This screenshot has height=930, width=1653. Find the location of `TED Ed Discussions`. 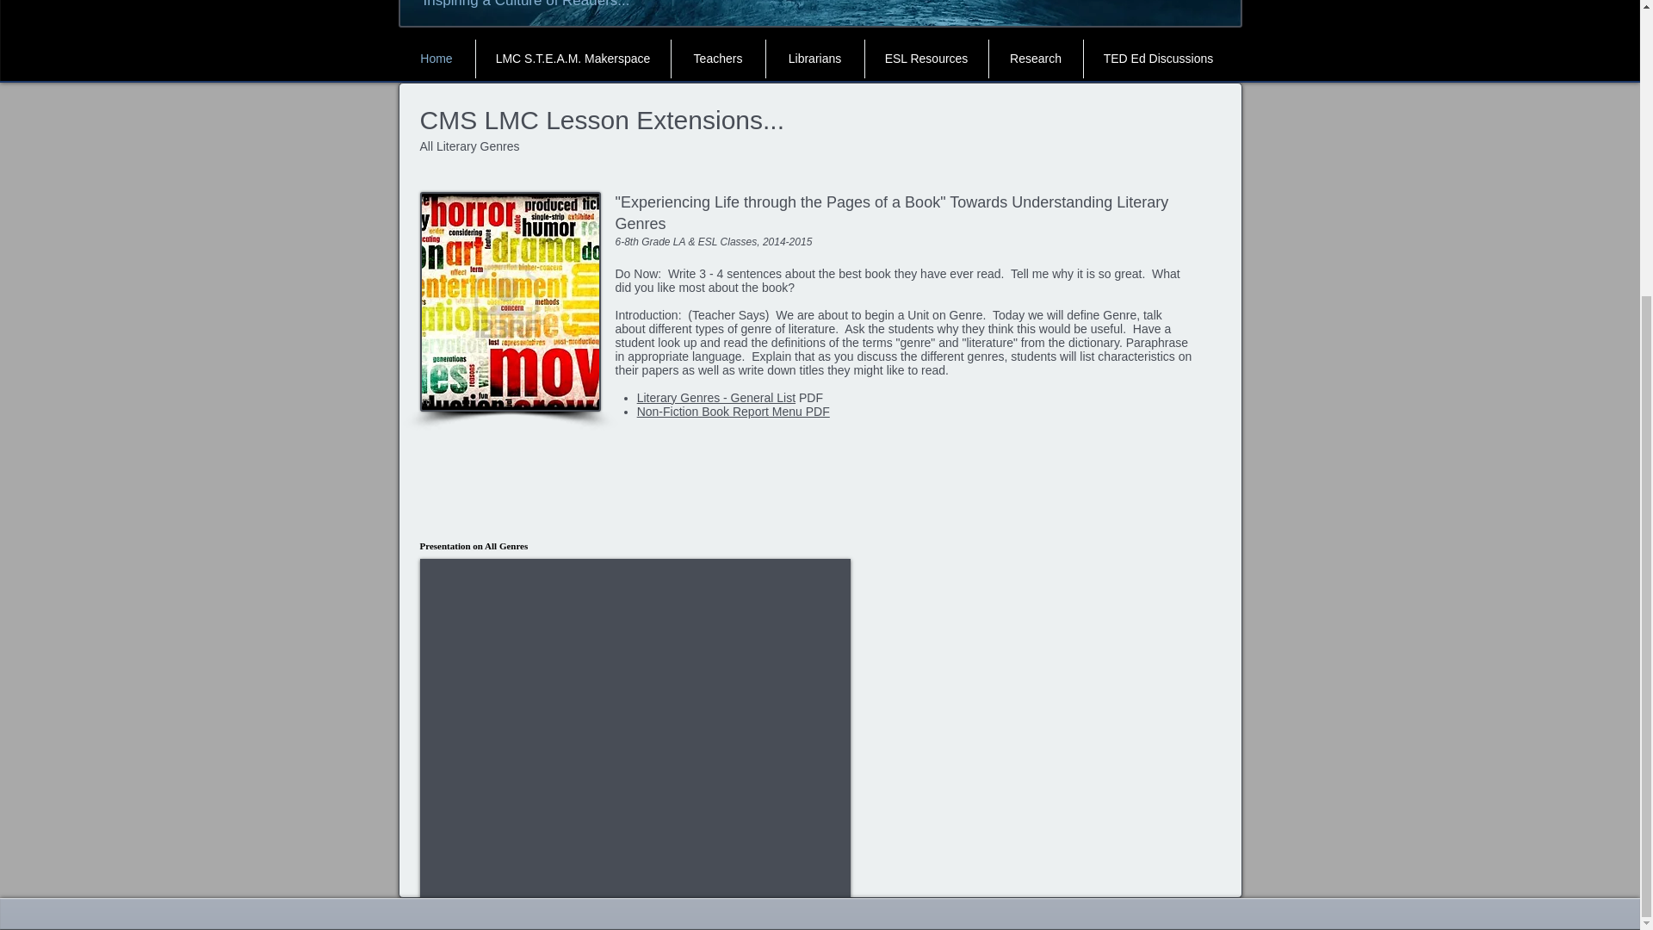

TED Ed Discussions is located at coordinates (1157, 59).